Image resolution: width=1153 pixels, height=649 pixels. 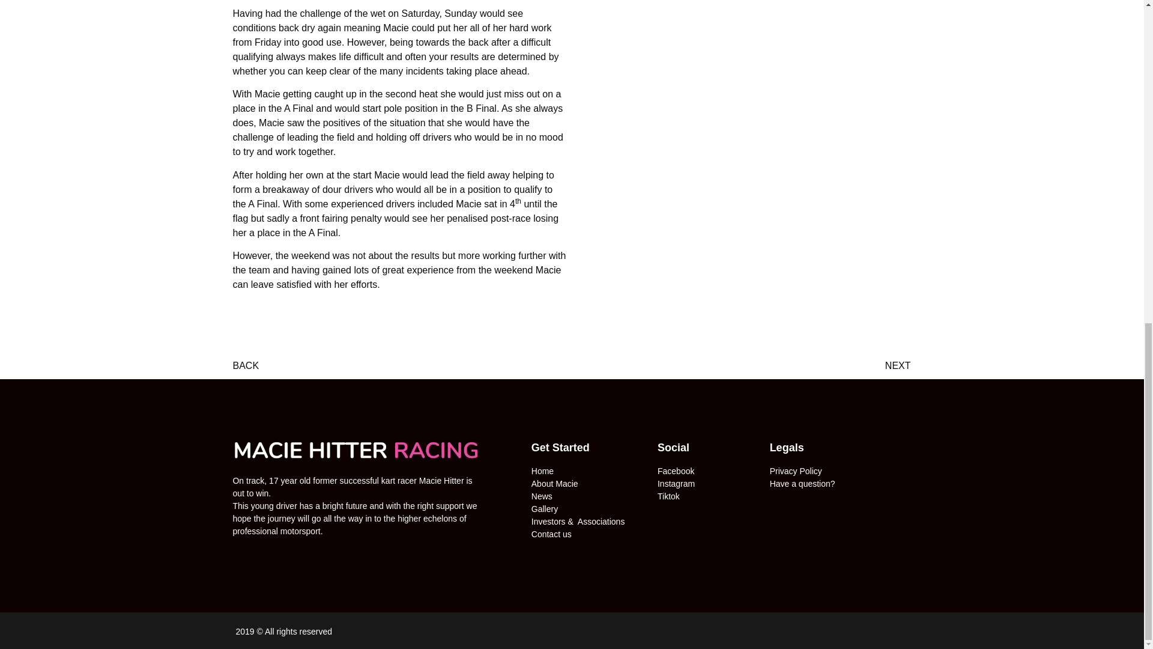 I want to click on Instagram, so click(x=676, y=484).